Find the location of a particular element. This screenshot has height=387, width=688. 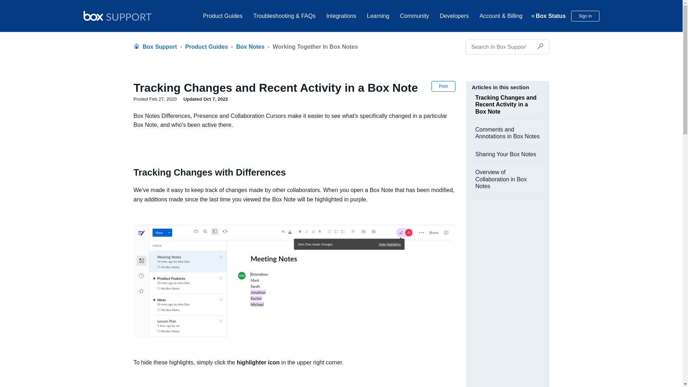

Tracking Changes and Recent Activity in a Box Note is located at coordinates (282, 87).